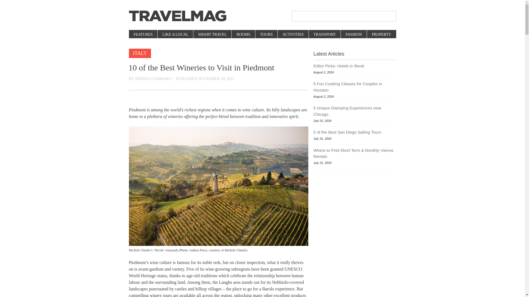 This screenshot has width=529, height=297. What do you see at coordinates (325, 35) in the screenshot?
I see `TRANSPORT` at bounding box center [325, 35].